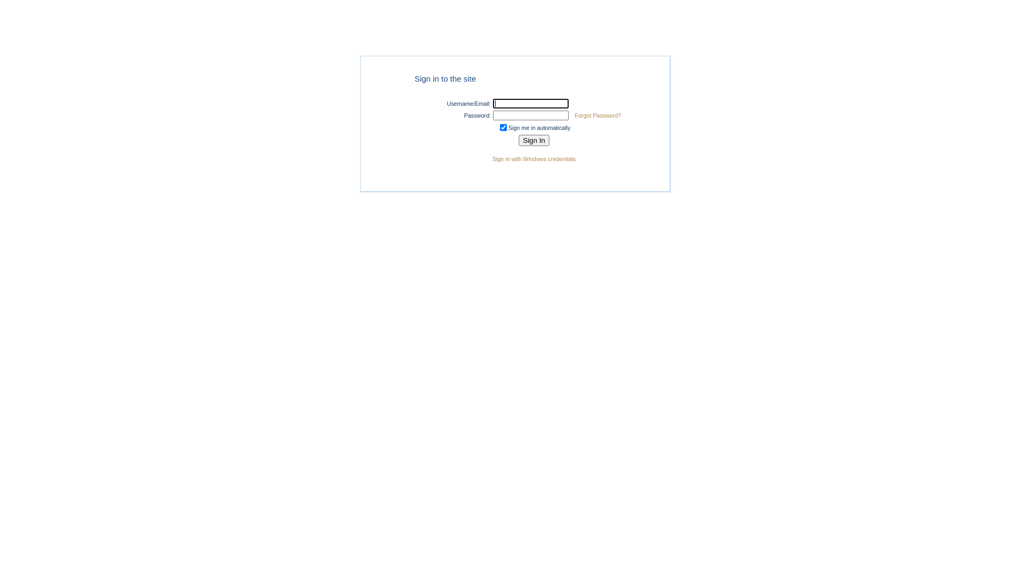  What do you see at coordinates (598, 115) in the screenshot?
I see `Forgot Password?` at bounding box center [598, 115].